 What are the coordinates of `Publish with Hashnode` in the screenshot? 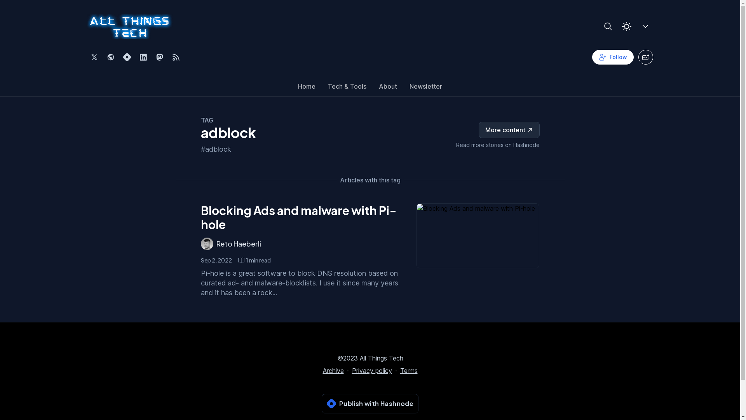 It's located at (370, 404).